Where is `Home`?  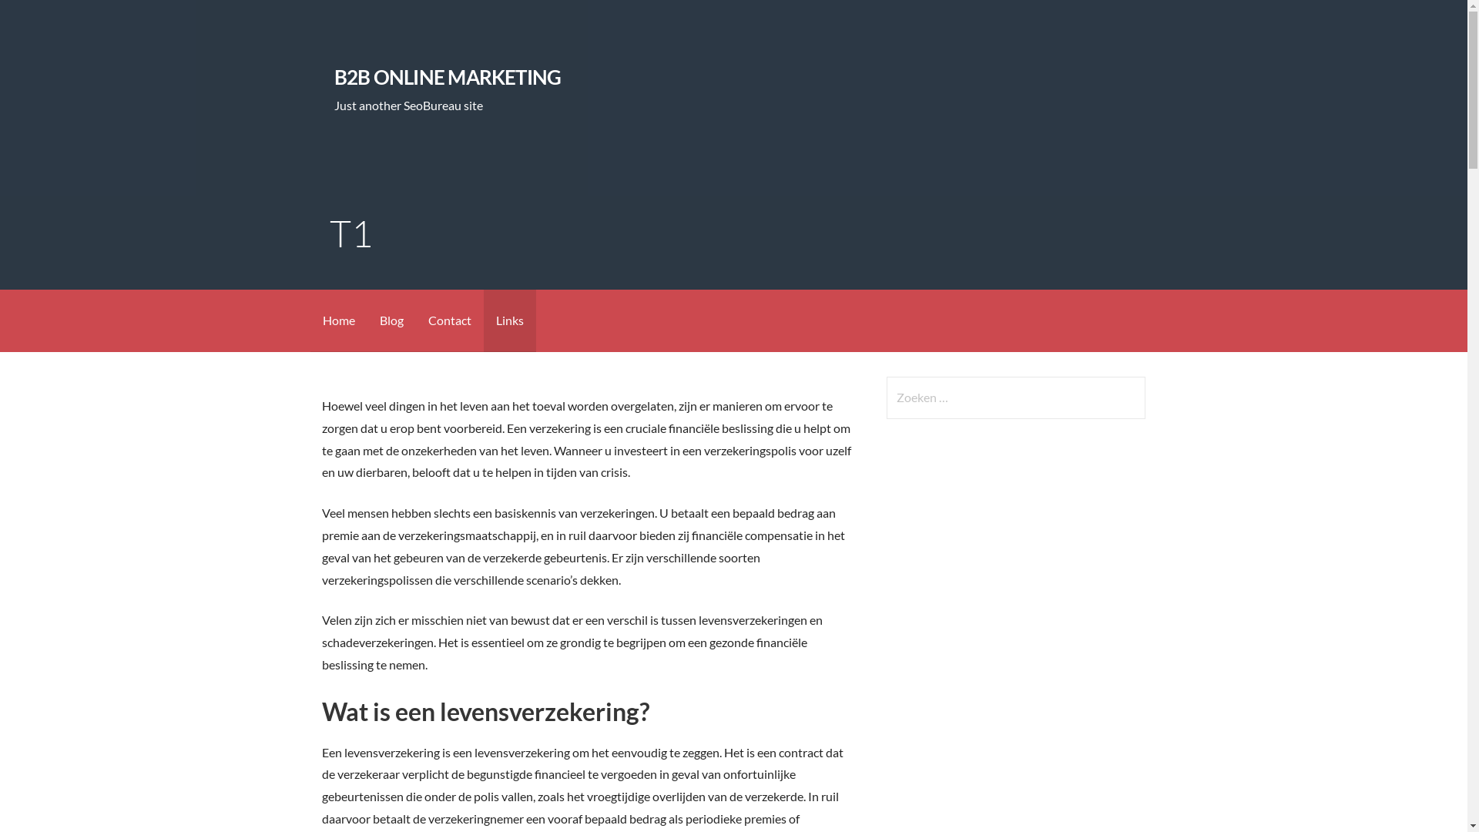
Home is located at coordinates (338, 320).